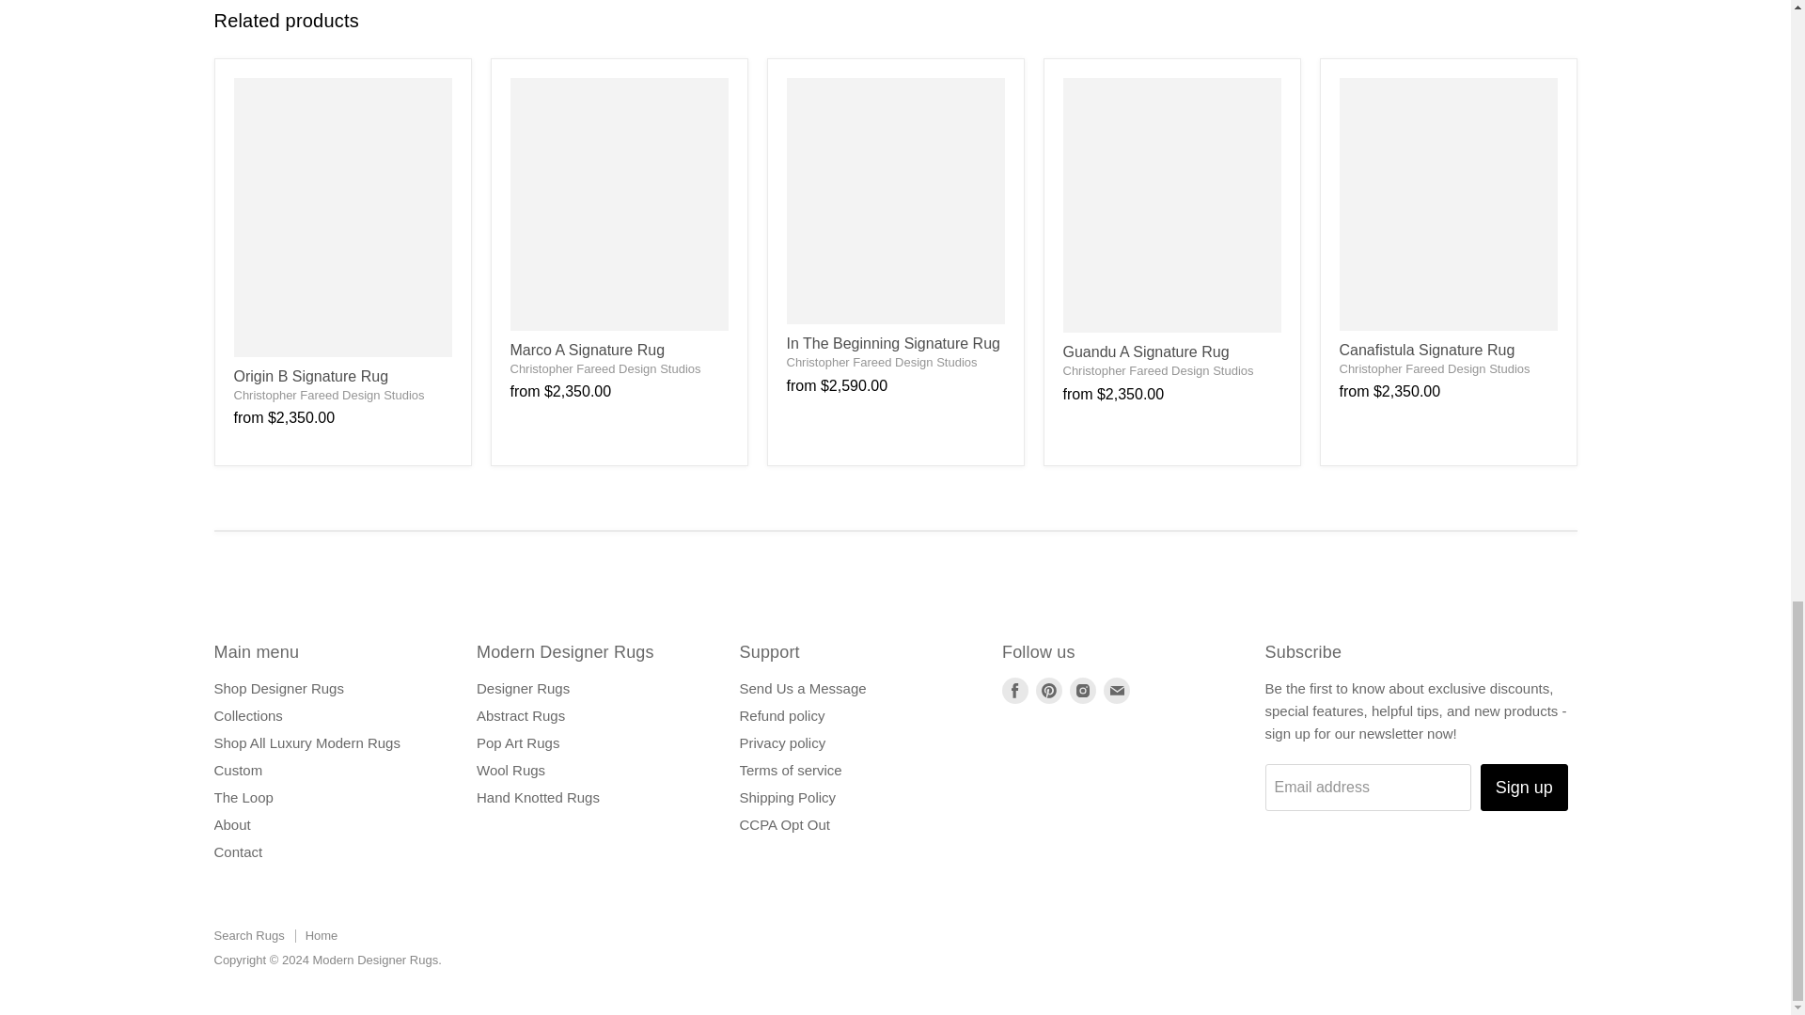 The width and height of the screenshot is (1805, 1015). What do you see at coordinates (1049, 690) in the screenshot?
I see `Pinterest` at bounding box center [1049, 690].